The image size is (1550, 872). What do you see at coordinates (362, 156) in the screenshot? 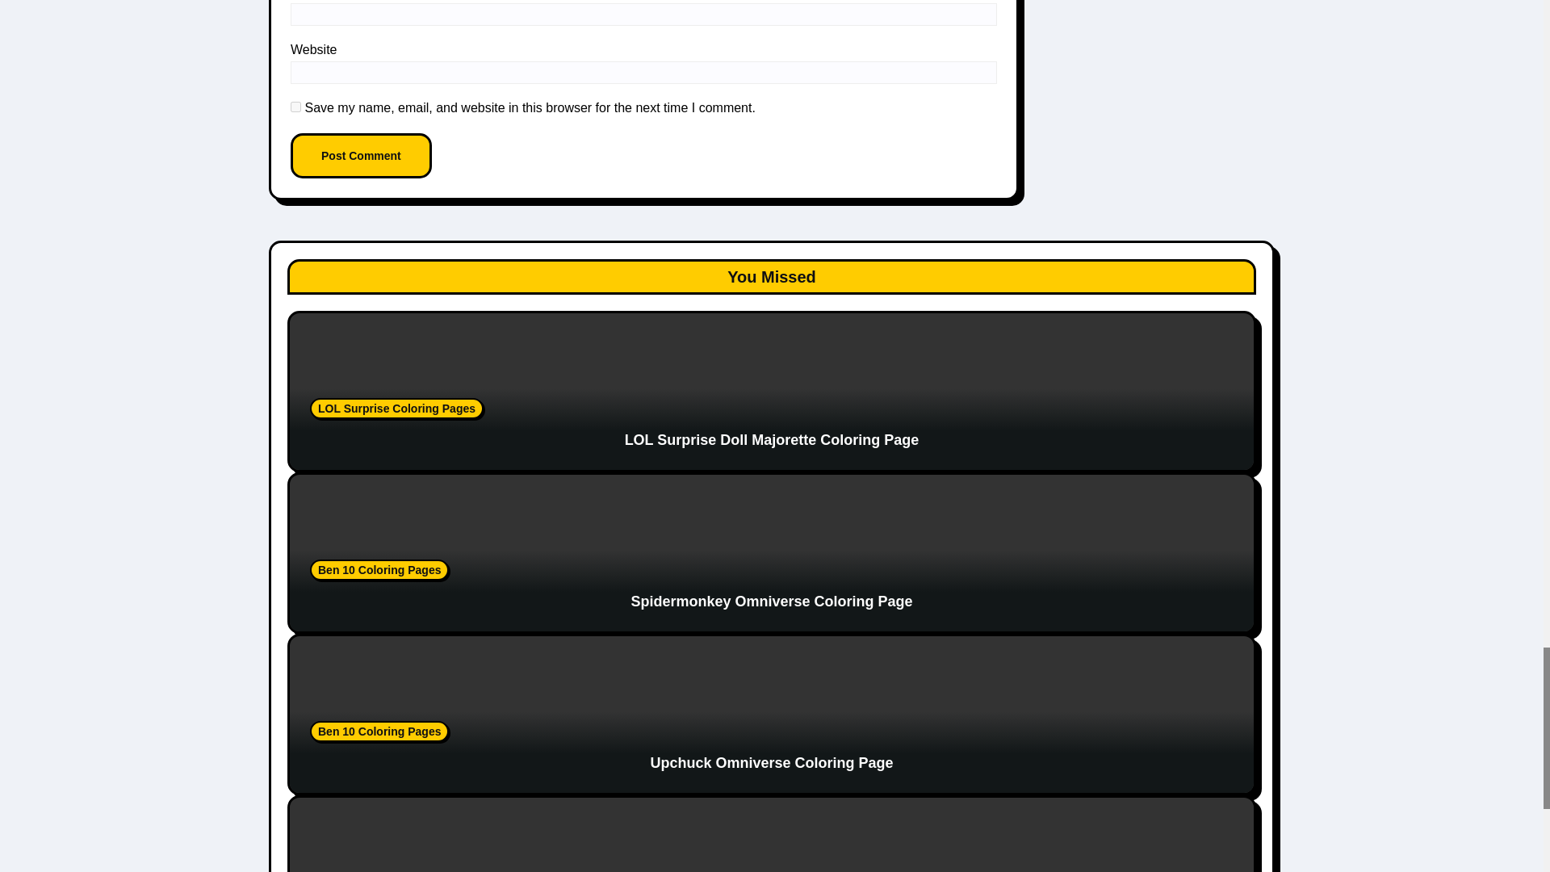
I see `Post Comment` at bounding box center [362, 156].